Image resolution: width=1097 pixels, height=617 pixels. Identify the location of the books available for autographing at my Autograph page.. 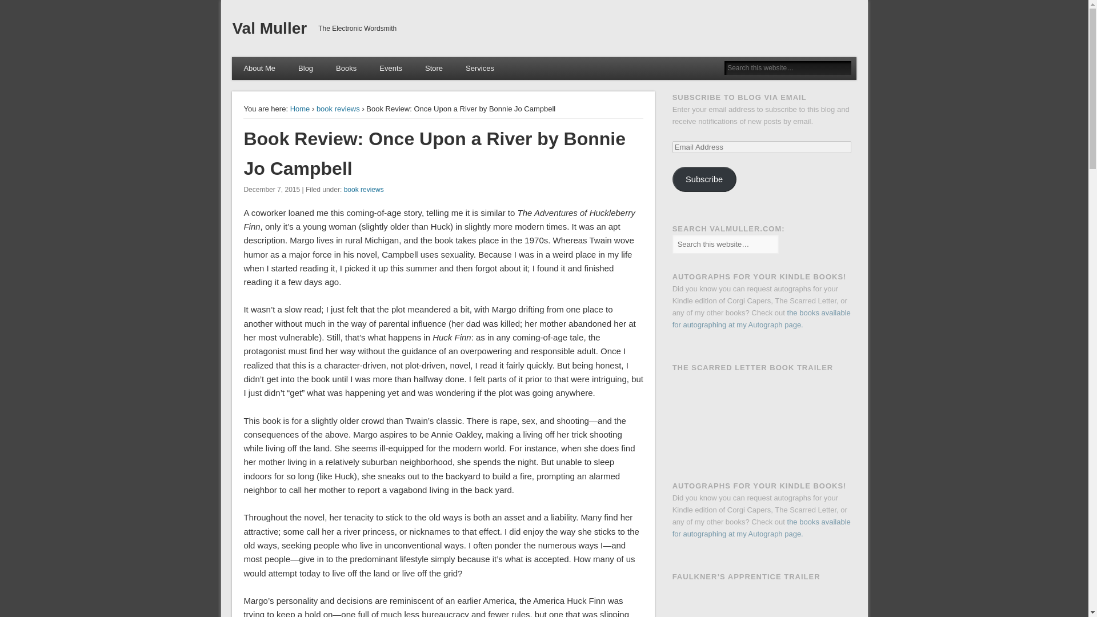
(761, 319).